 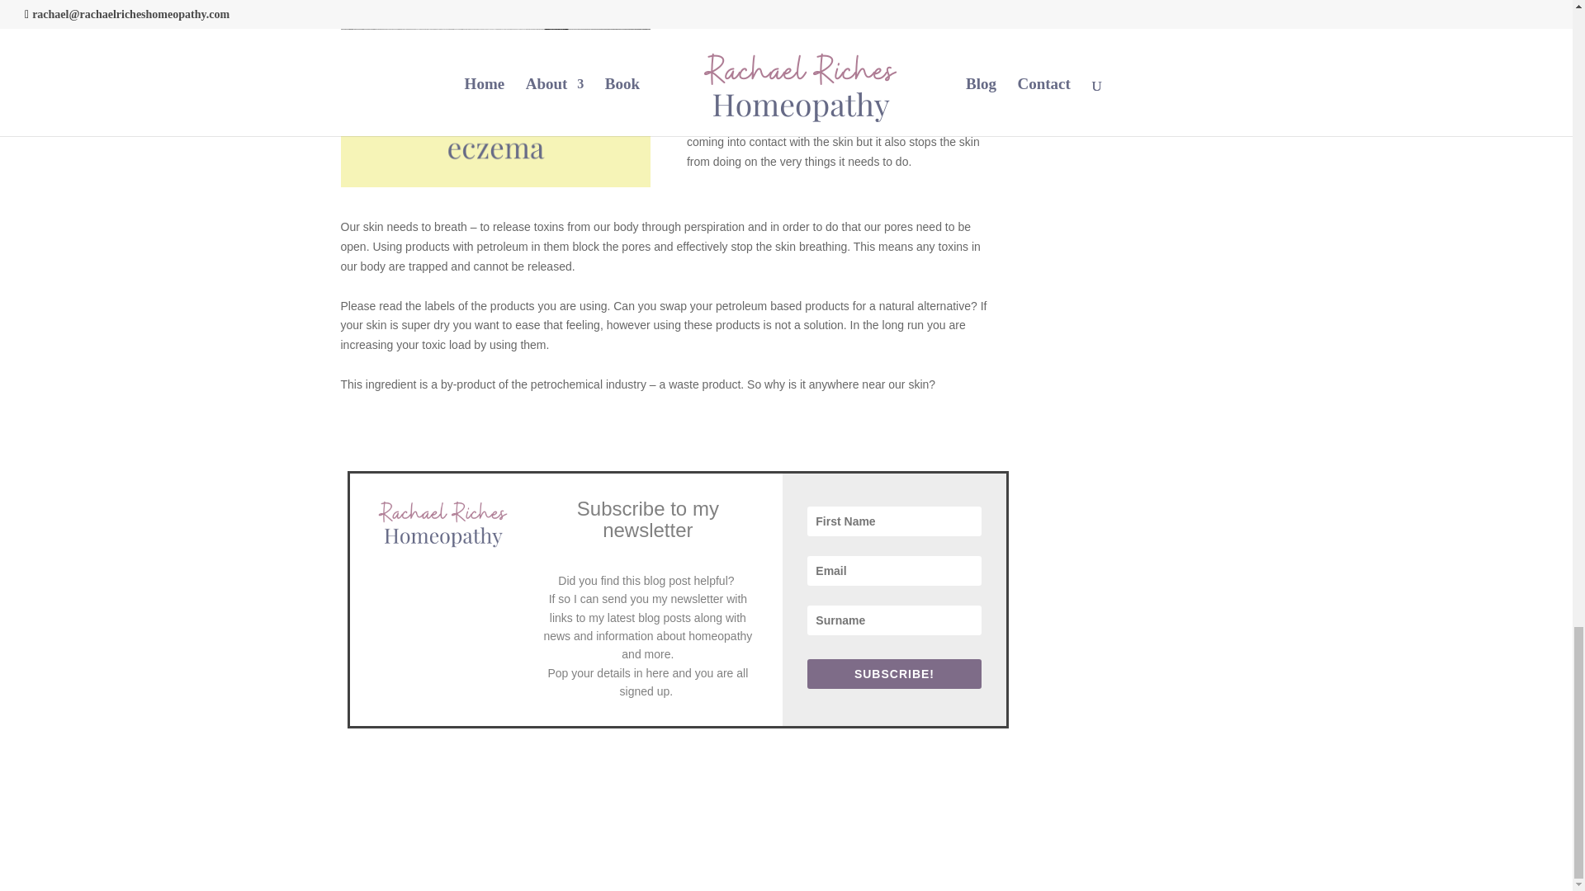 I want to click on Maximum length: 169 characters., so click(x=893, y=620).